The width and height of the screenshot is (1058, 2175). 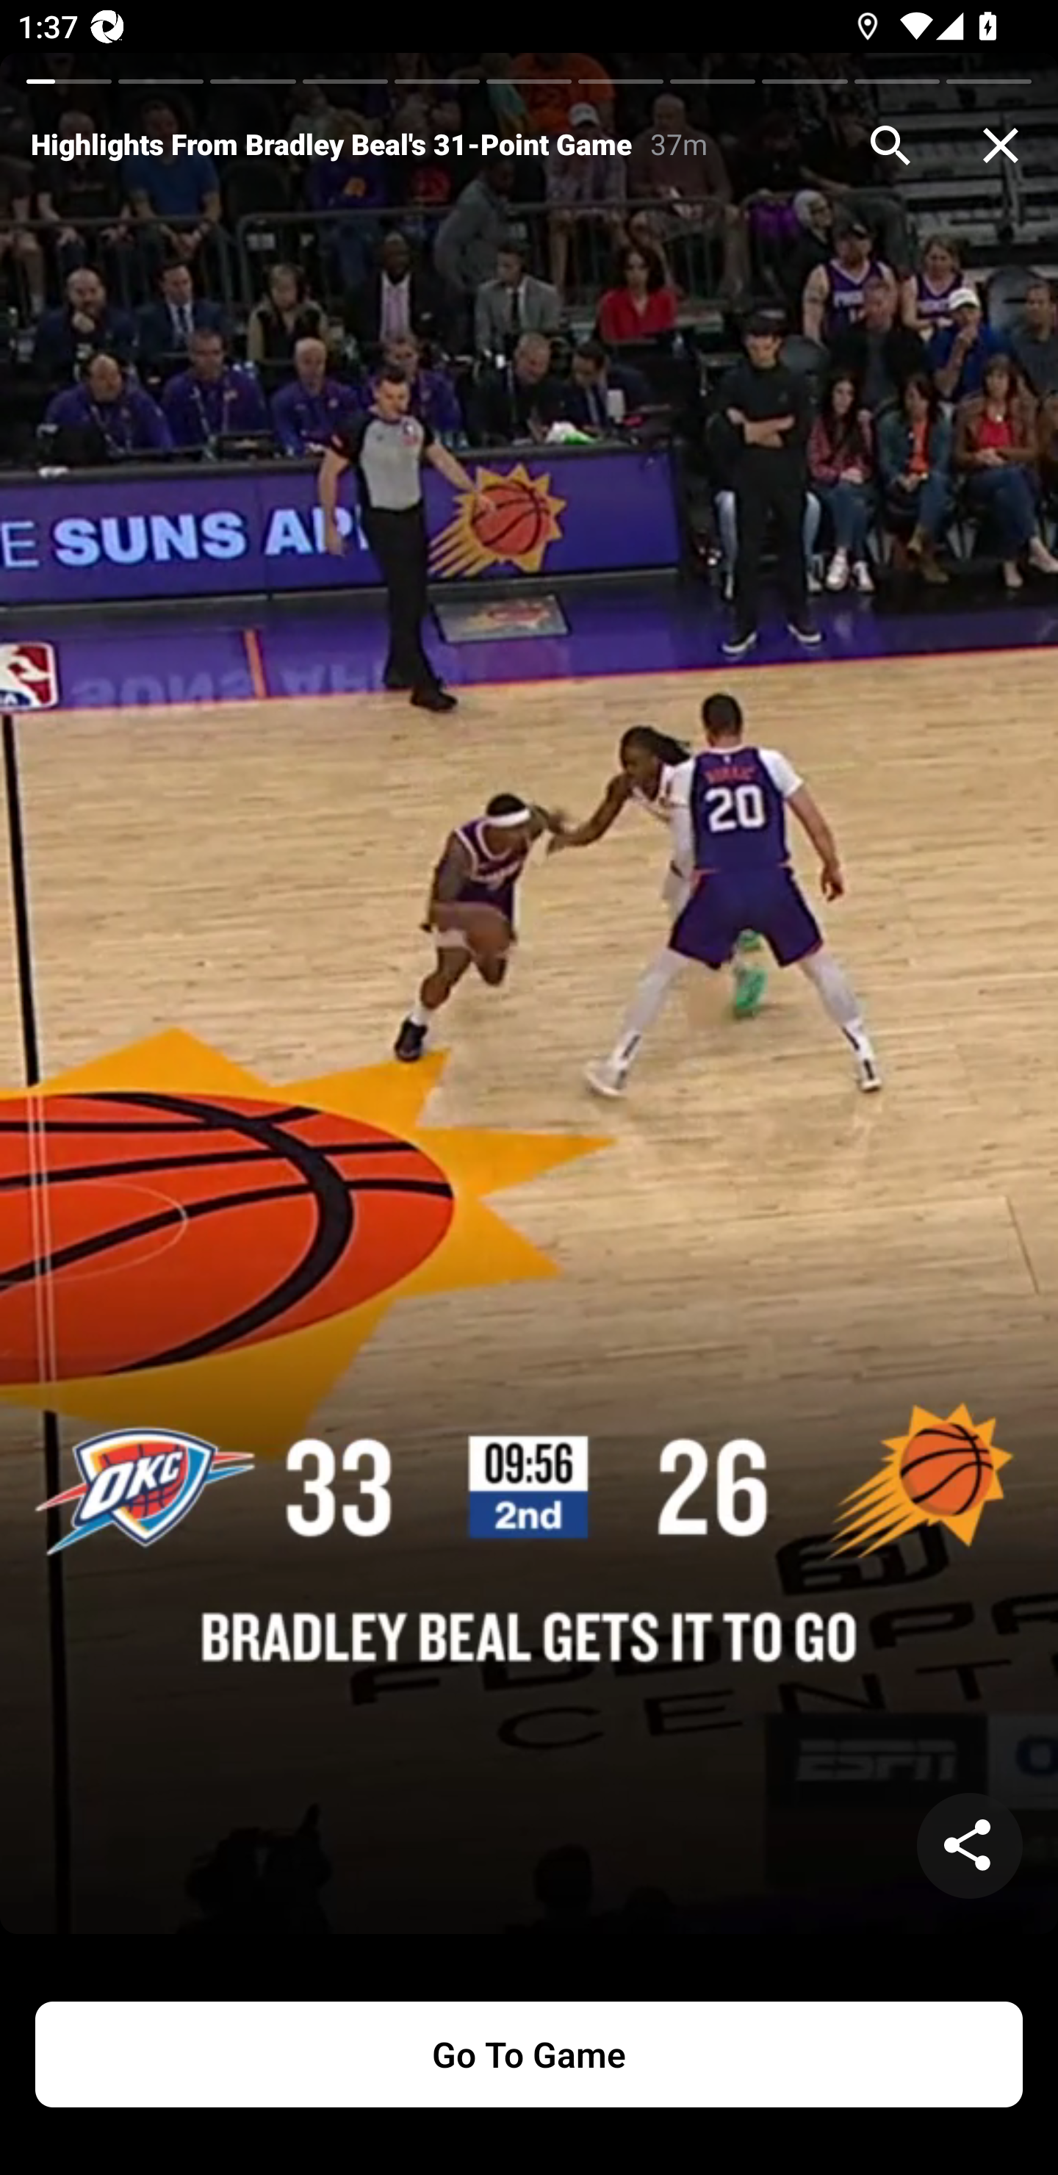 I want to click on Go To Game, so click(x=529, y=2054).